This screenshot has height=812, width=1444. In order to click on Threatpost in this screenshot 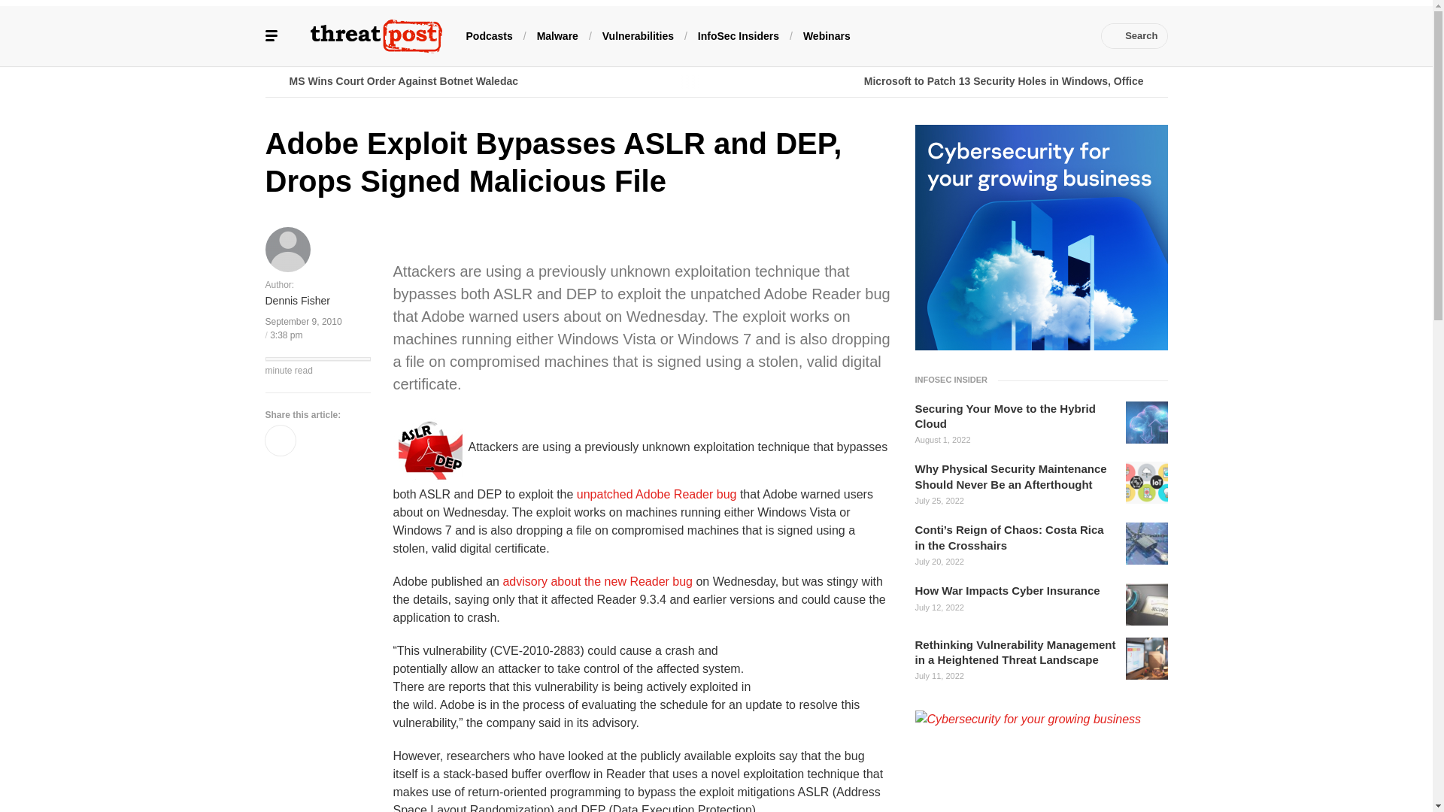, I will do `click(376, 36)`.